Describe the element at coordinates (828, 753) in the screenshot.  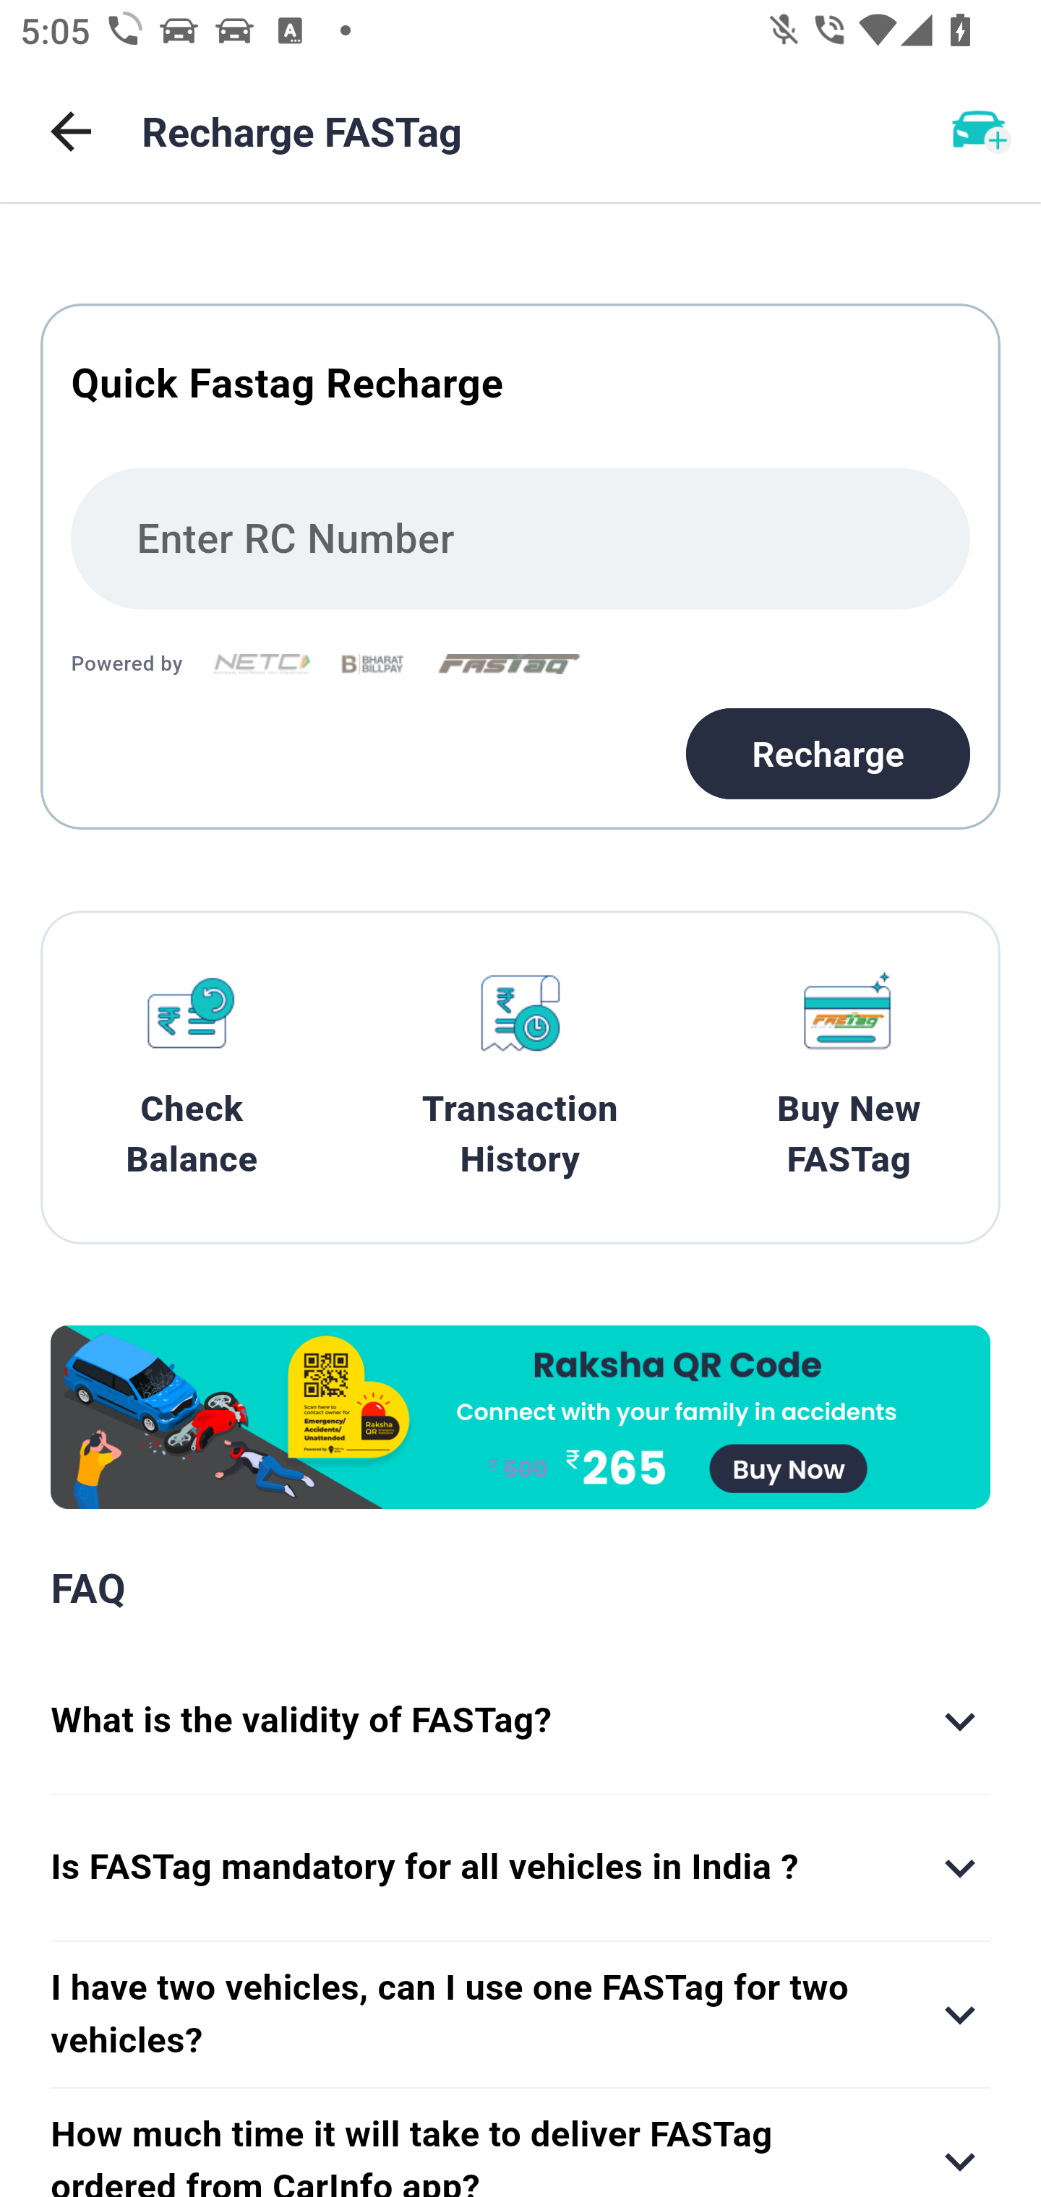
I see `Recharge` at that location.